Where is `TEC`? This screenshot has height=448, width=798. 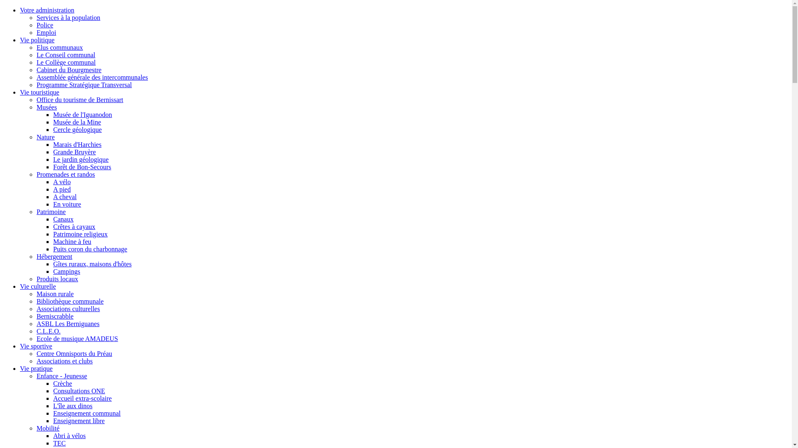 TEC is located at coordinates (59, 443).